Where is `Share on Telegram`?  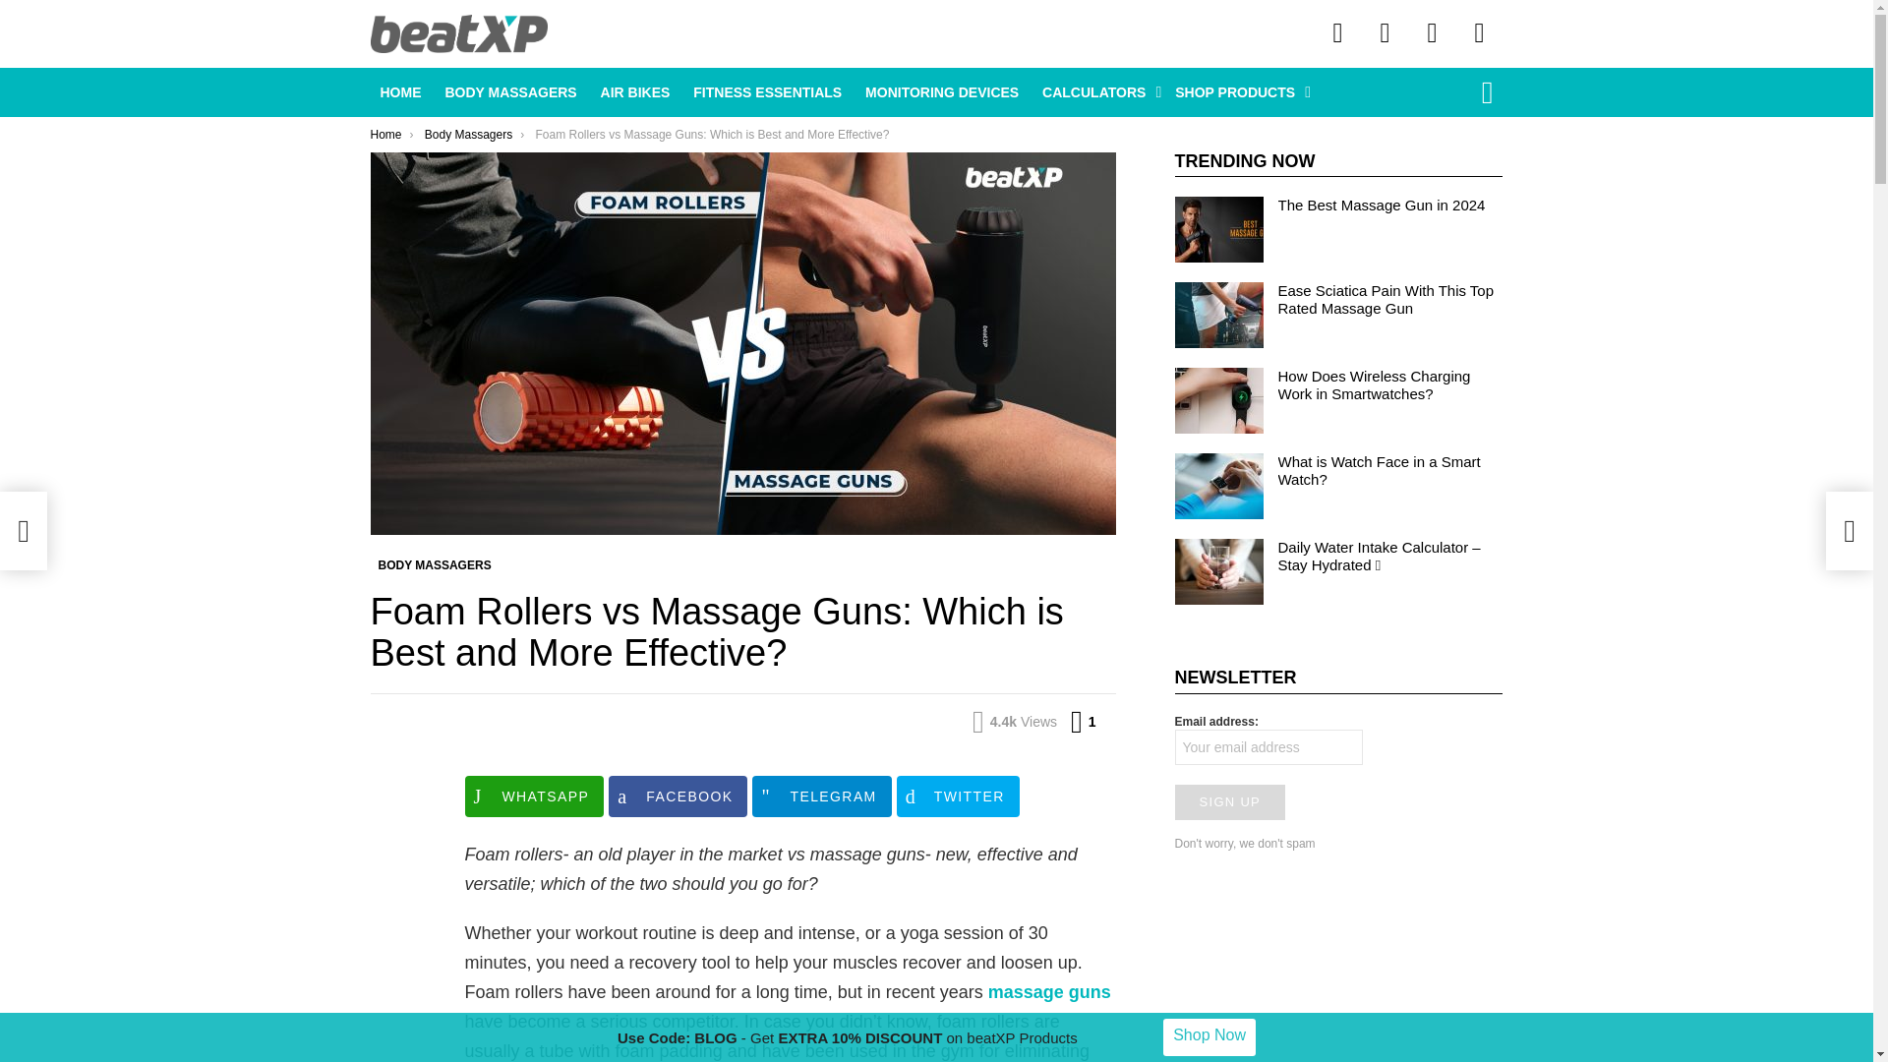
Share on Telegram is located at coordinates (821, 796).